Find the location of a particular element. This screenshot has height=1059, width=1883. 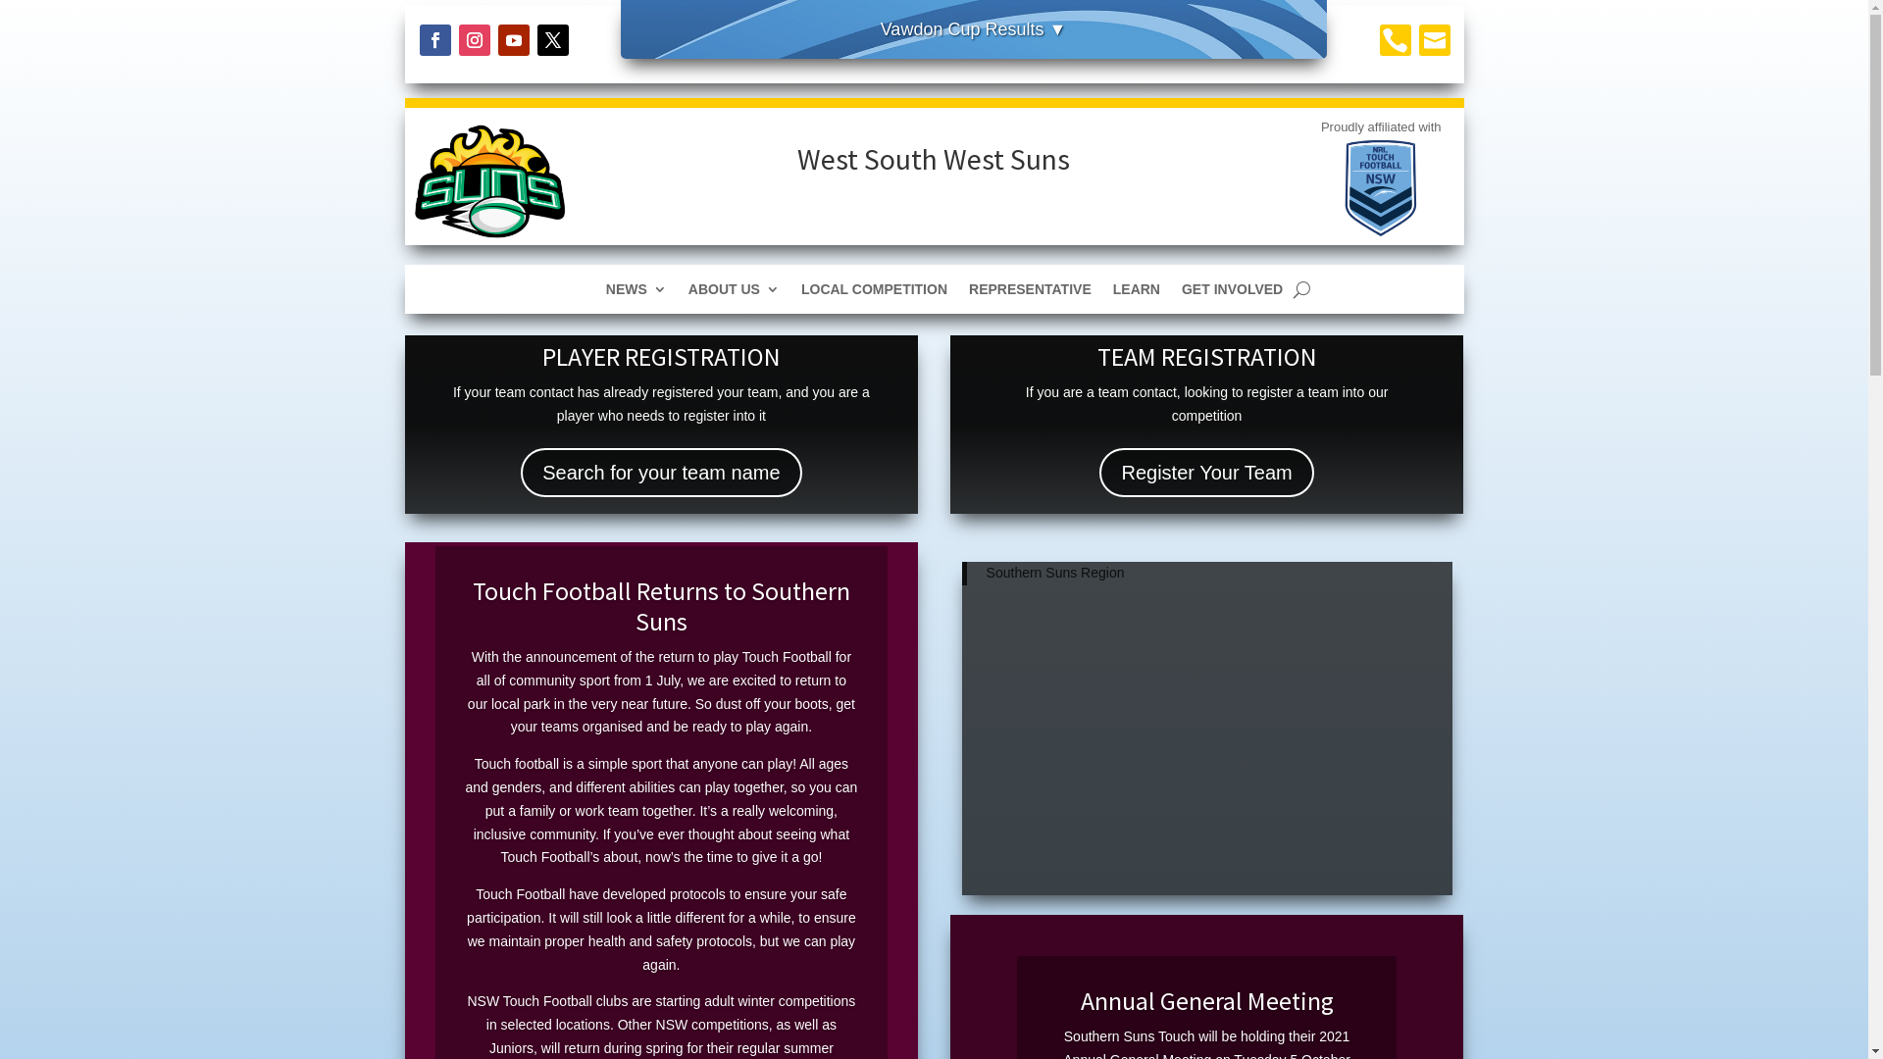

NEWS is located at coordinates (636, 293).